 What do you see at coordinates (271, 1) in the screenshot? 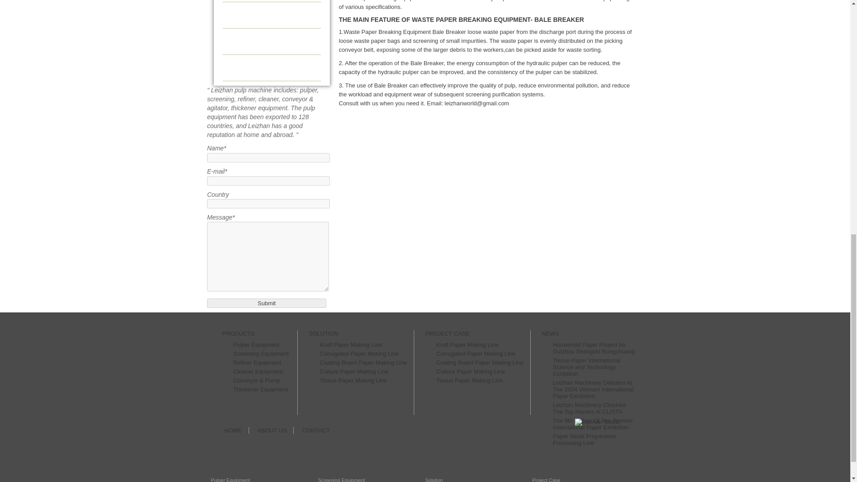
I see `Crescent Former Tissue Machine Technology` at bounding box center [271, 1].